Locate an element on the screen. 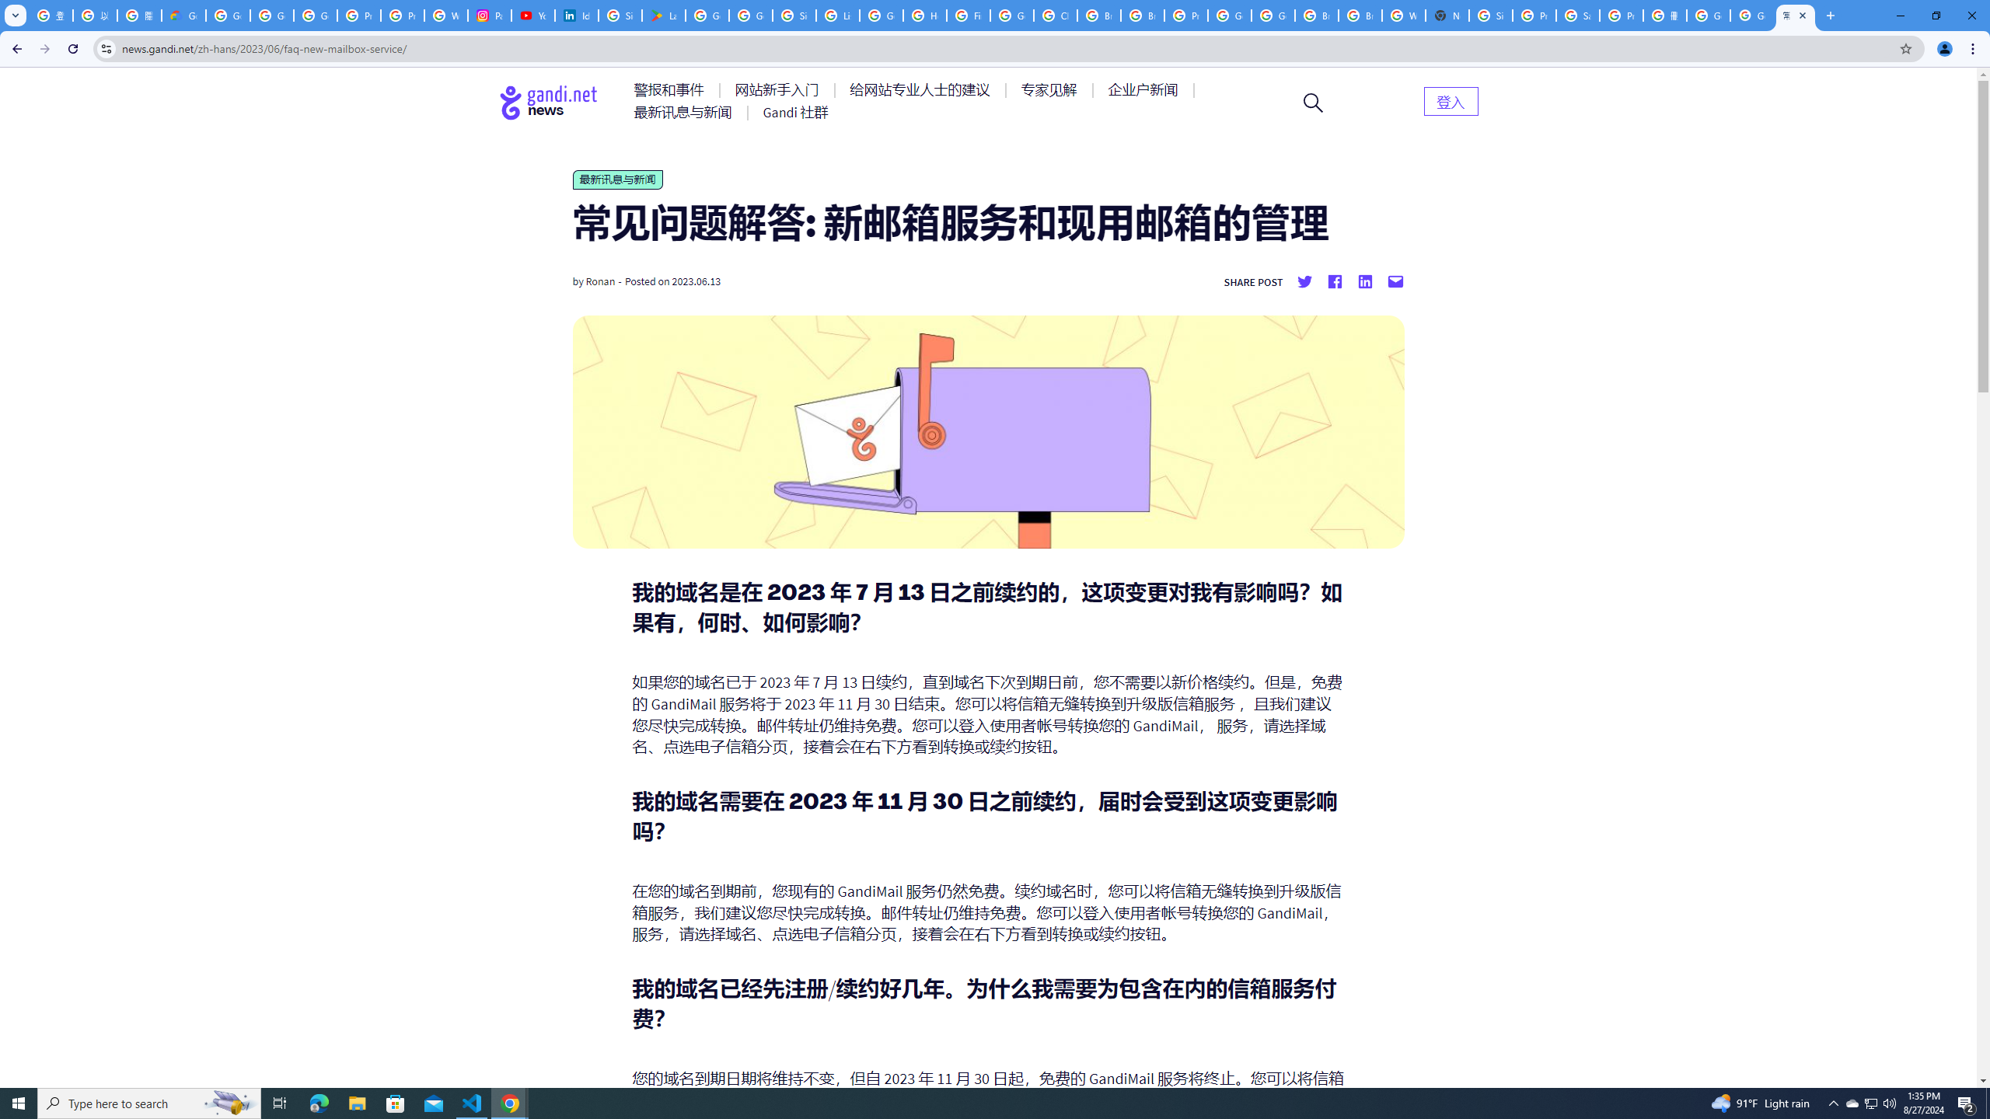 This screenshot has height=1119, width=1990. How do I create a new Google Account? - Google Account Help is located at coordinates (924, 16).